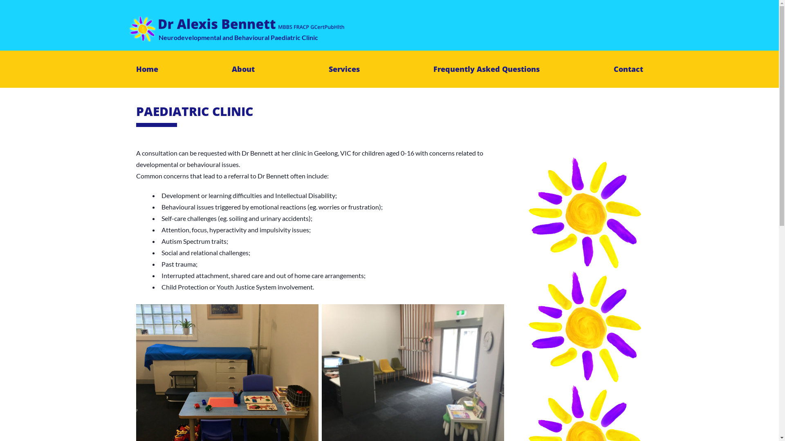 This screenshot has height=441, width=785. I want to click on Contact, so click(628, 69).